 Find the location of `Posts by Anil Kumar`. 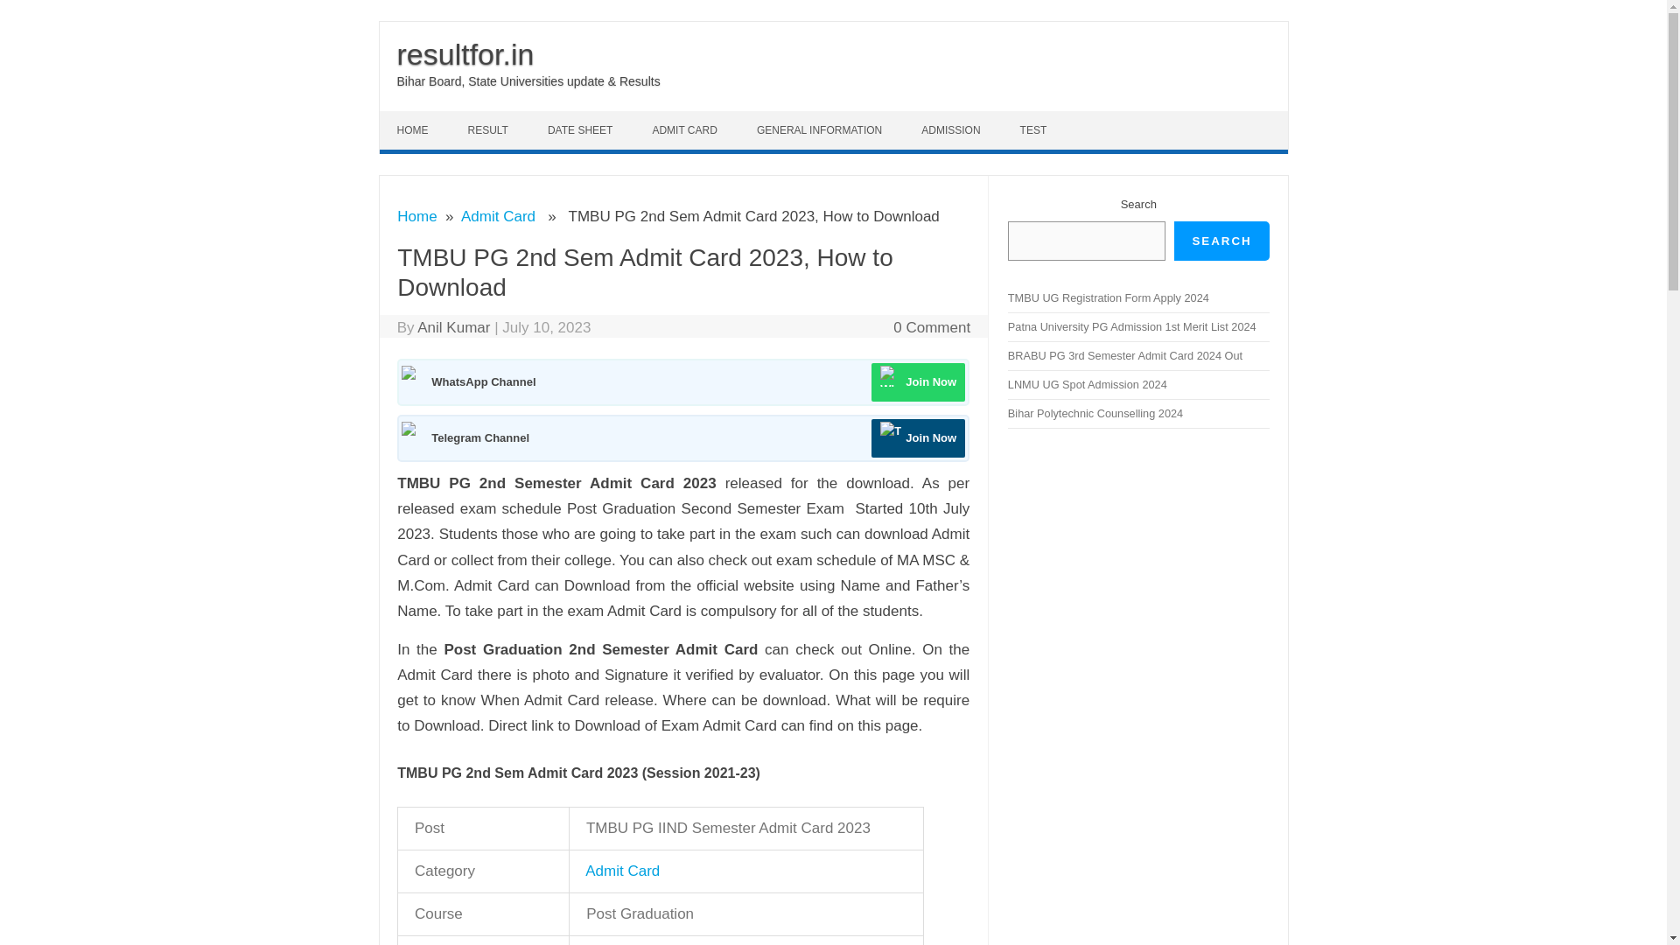

Posts by Anil Kumar is located at coordinates (453, 327).